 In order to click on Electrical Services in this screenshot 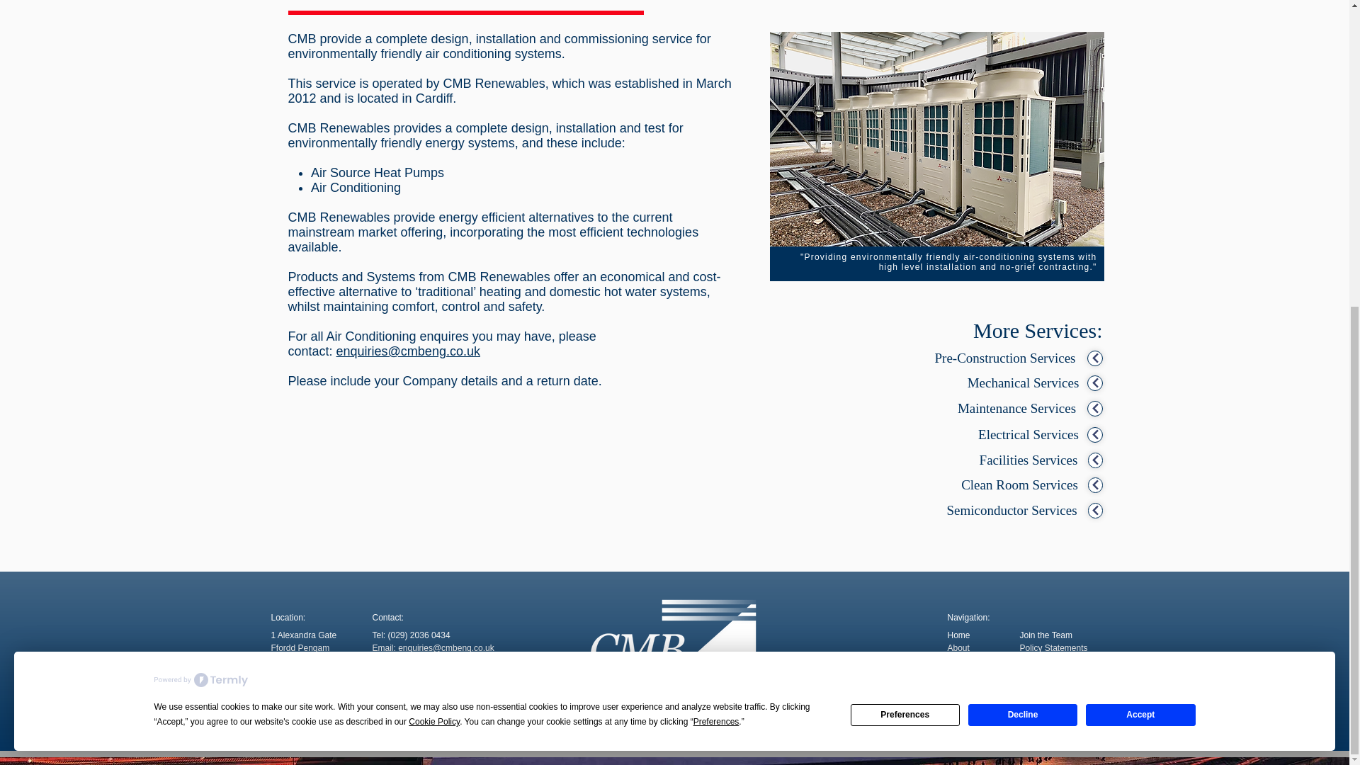, I will do `click(1028, 435)`.